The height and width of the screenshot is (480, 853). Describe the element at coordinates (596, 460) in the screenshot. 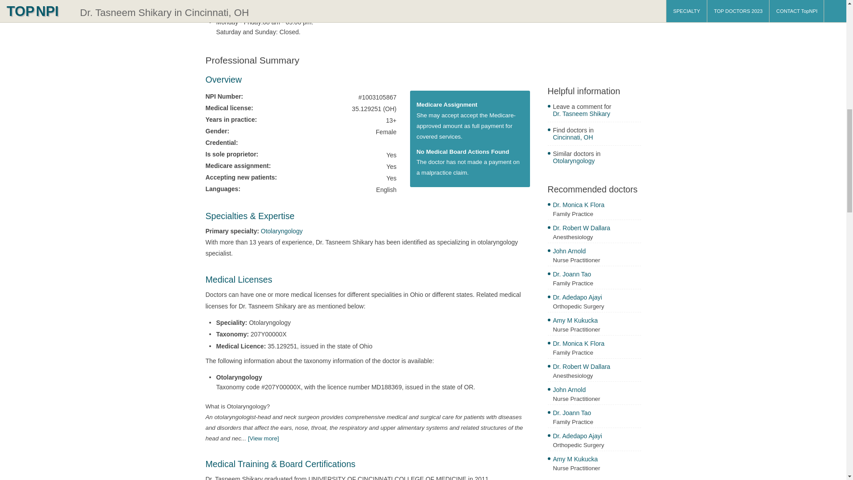

I see `Amy M Kukucka` at that location.